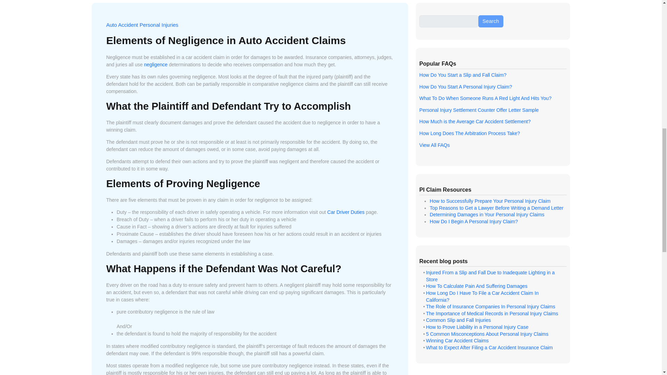  Describe the element at coordinates (490, 201) in the screenshot. I see `How to Successfully Prepare Your Personal Injury Claim` at that location.